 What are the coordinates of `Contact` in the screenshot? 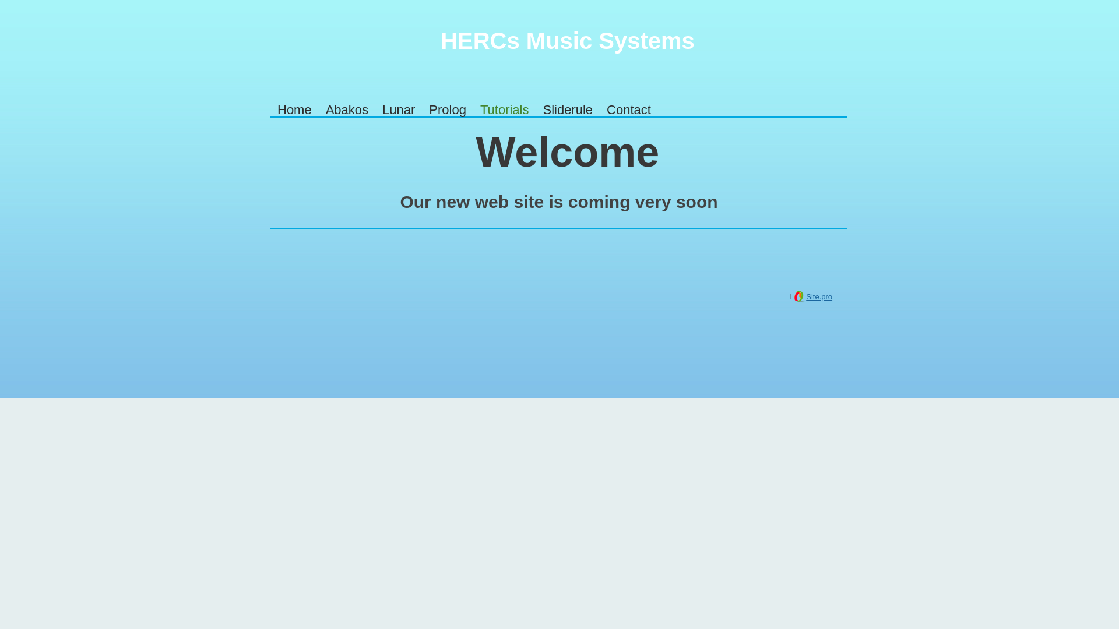 It's located at (629, 110).